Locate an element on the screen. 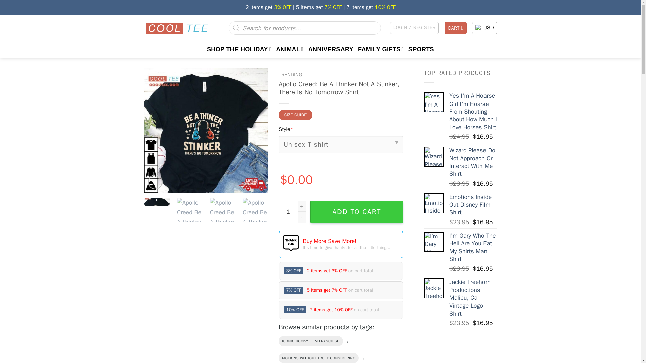  SHOP THE HOLIDAY is located at coordinates (239, 49).